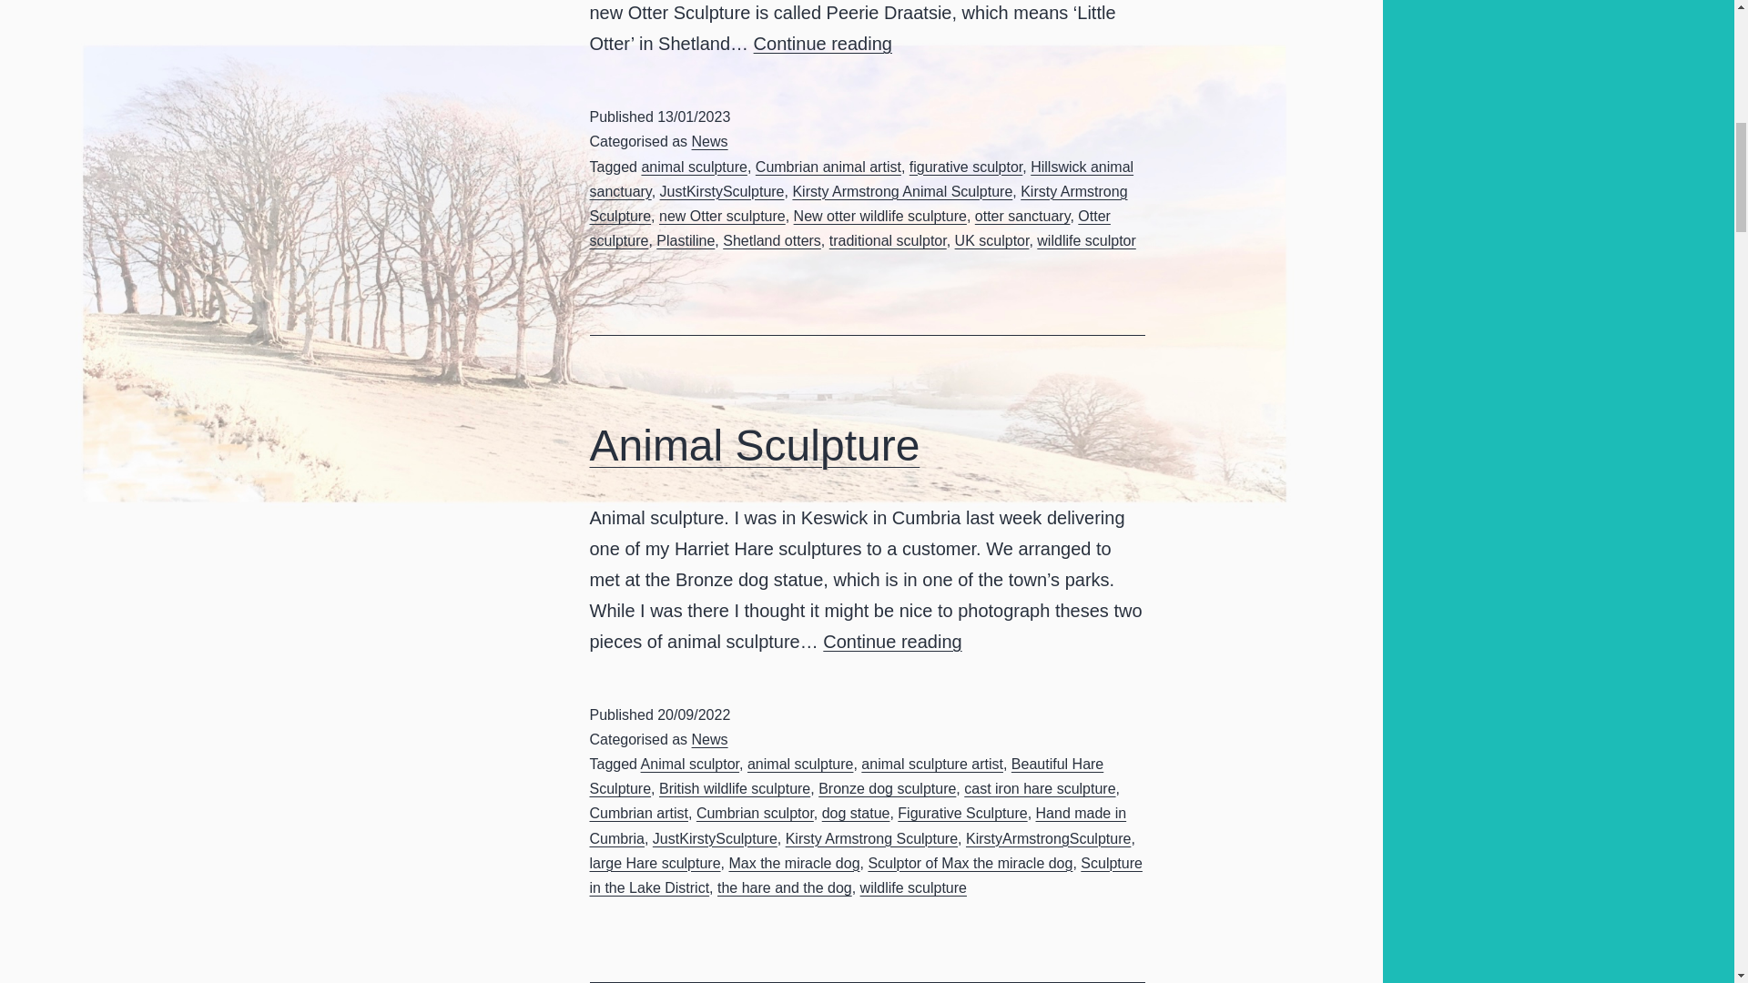  I want to click on Kirsty Armstrong Sculpture, so click(859, 204).